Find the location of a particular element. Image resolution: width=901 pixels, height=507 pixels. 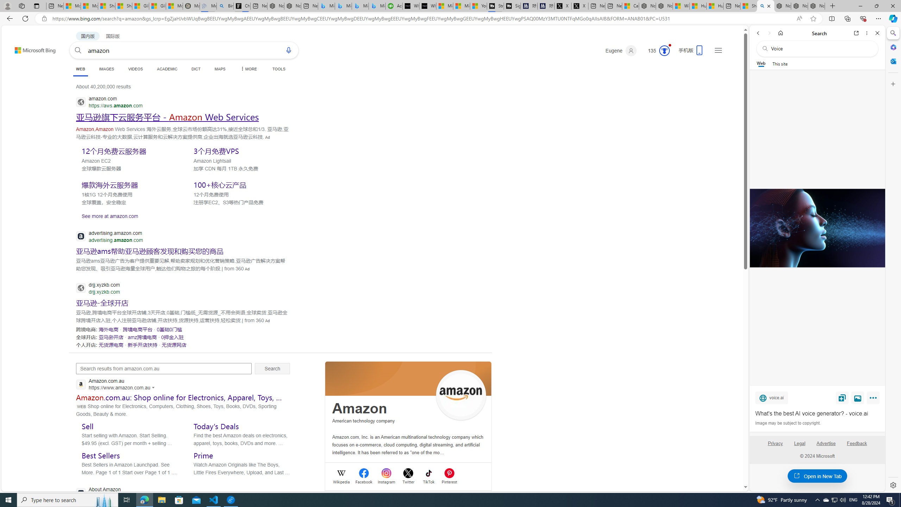

See more at amazon.com is located at coordinates (183, 216).